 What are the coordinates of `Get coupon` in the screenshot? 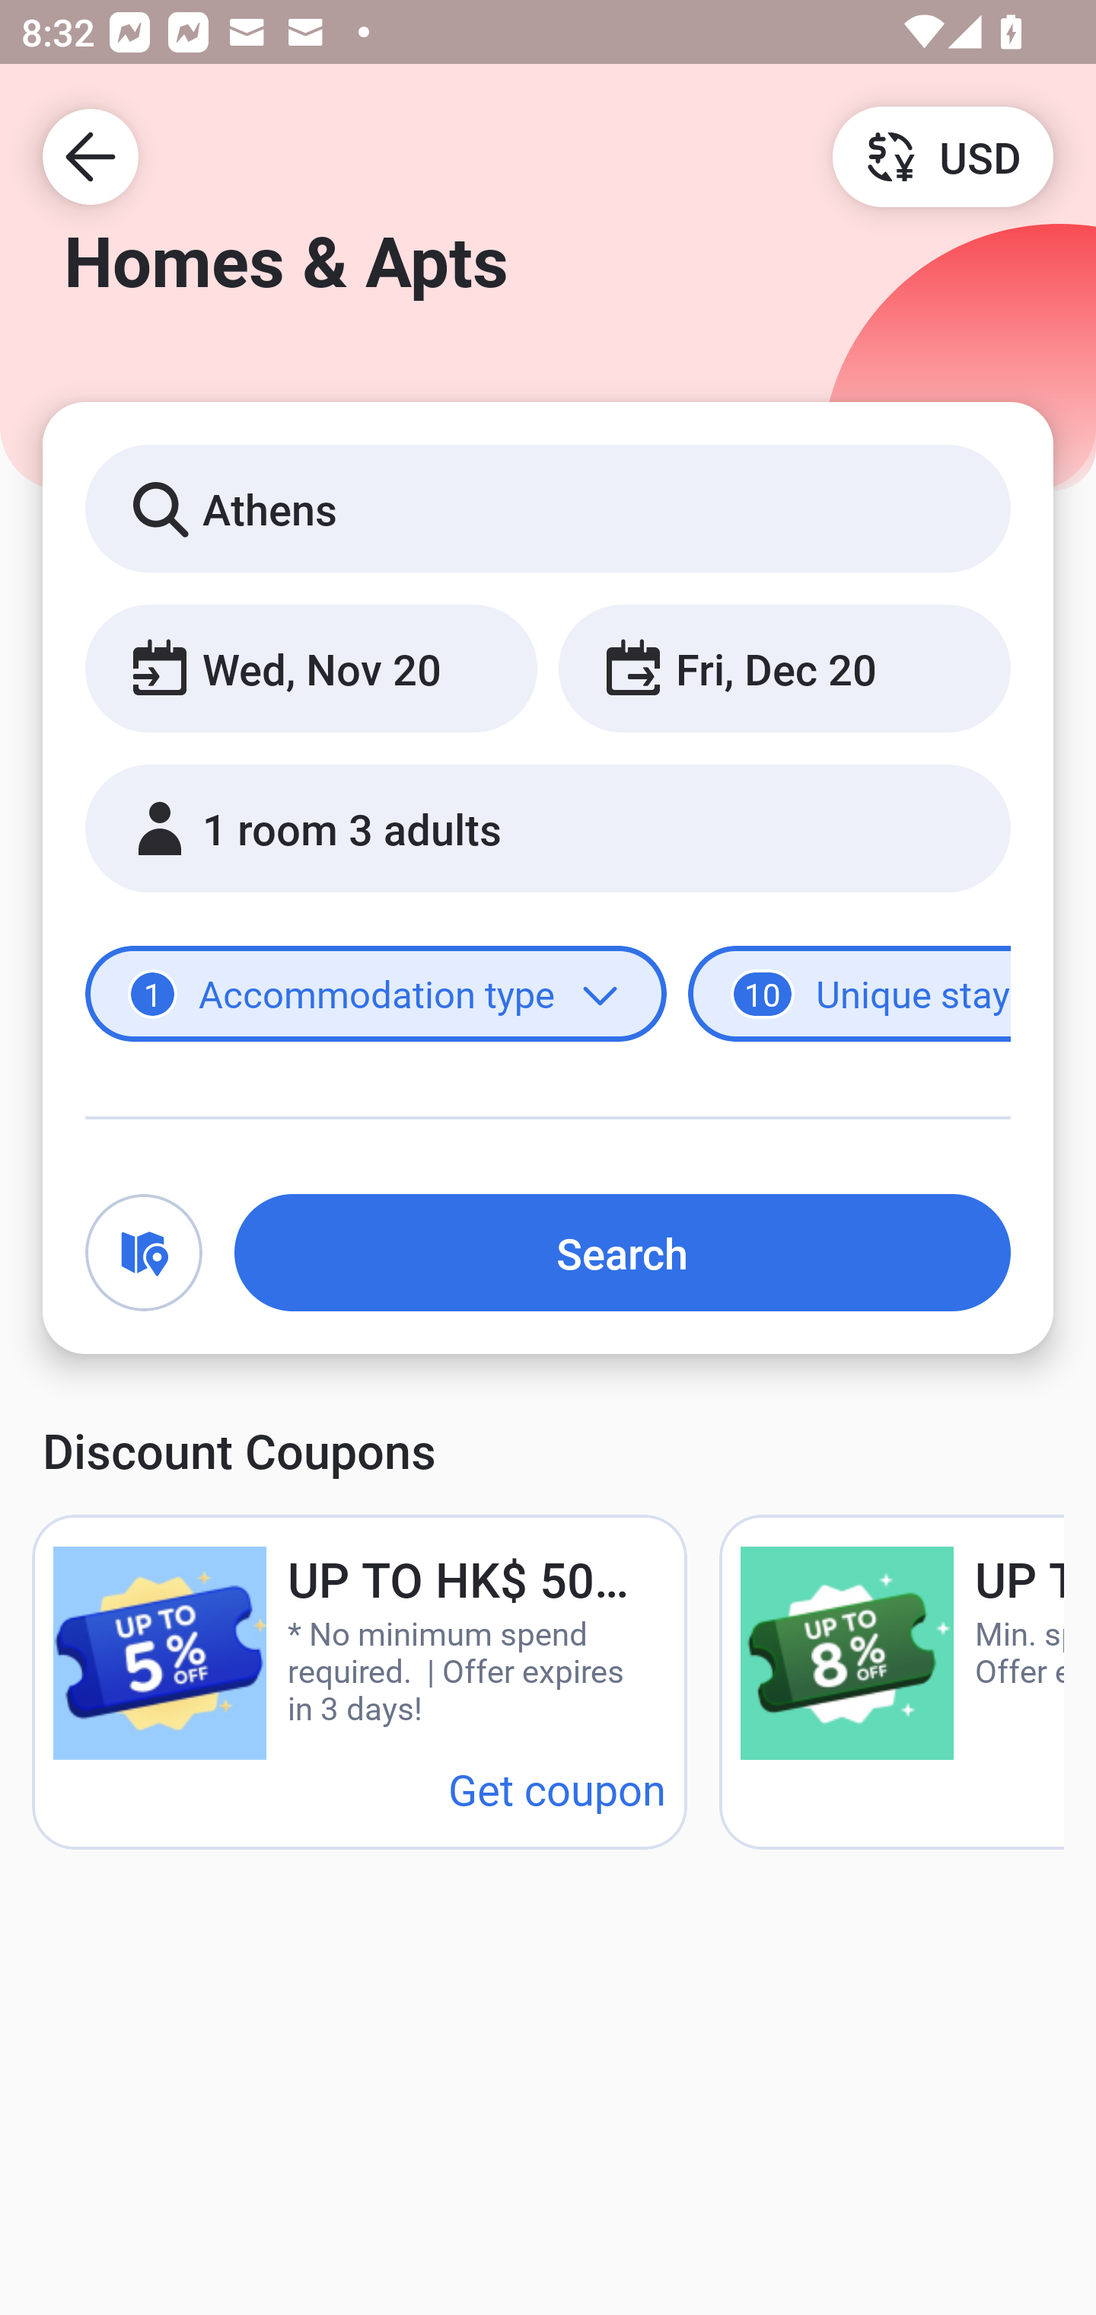 It's located at (557, 1788).